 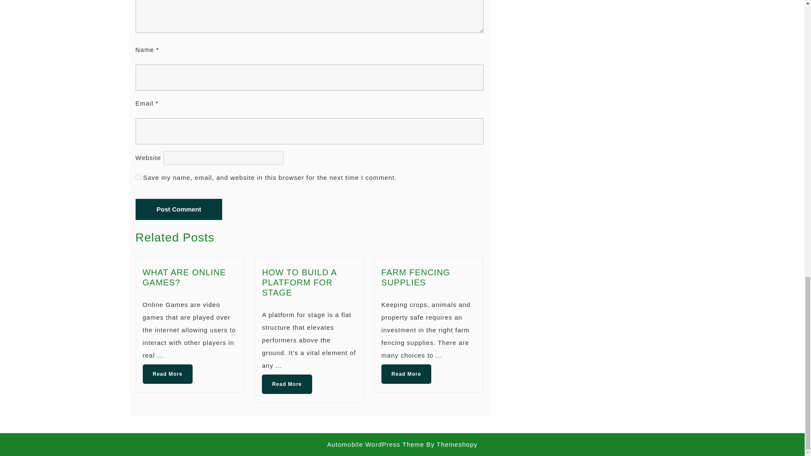 I want to click on Automobile WordPress Theme, so click(x=375, y=444).